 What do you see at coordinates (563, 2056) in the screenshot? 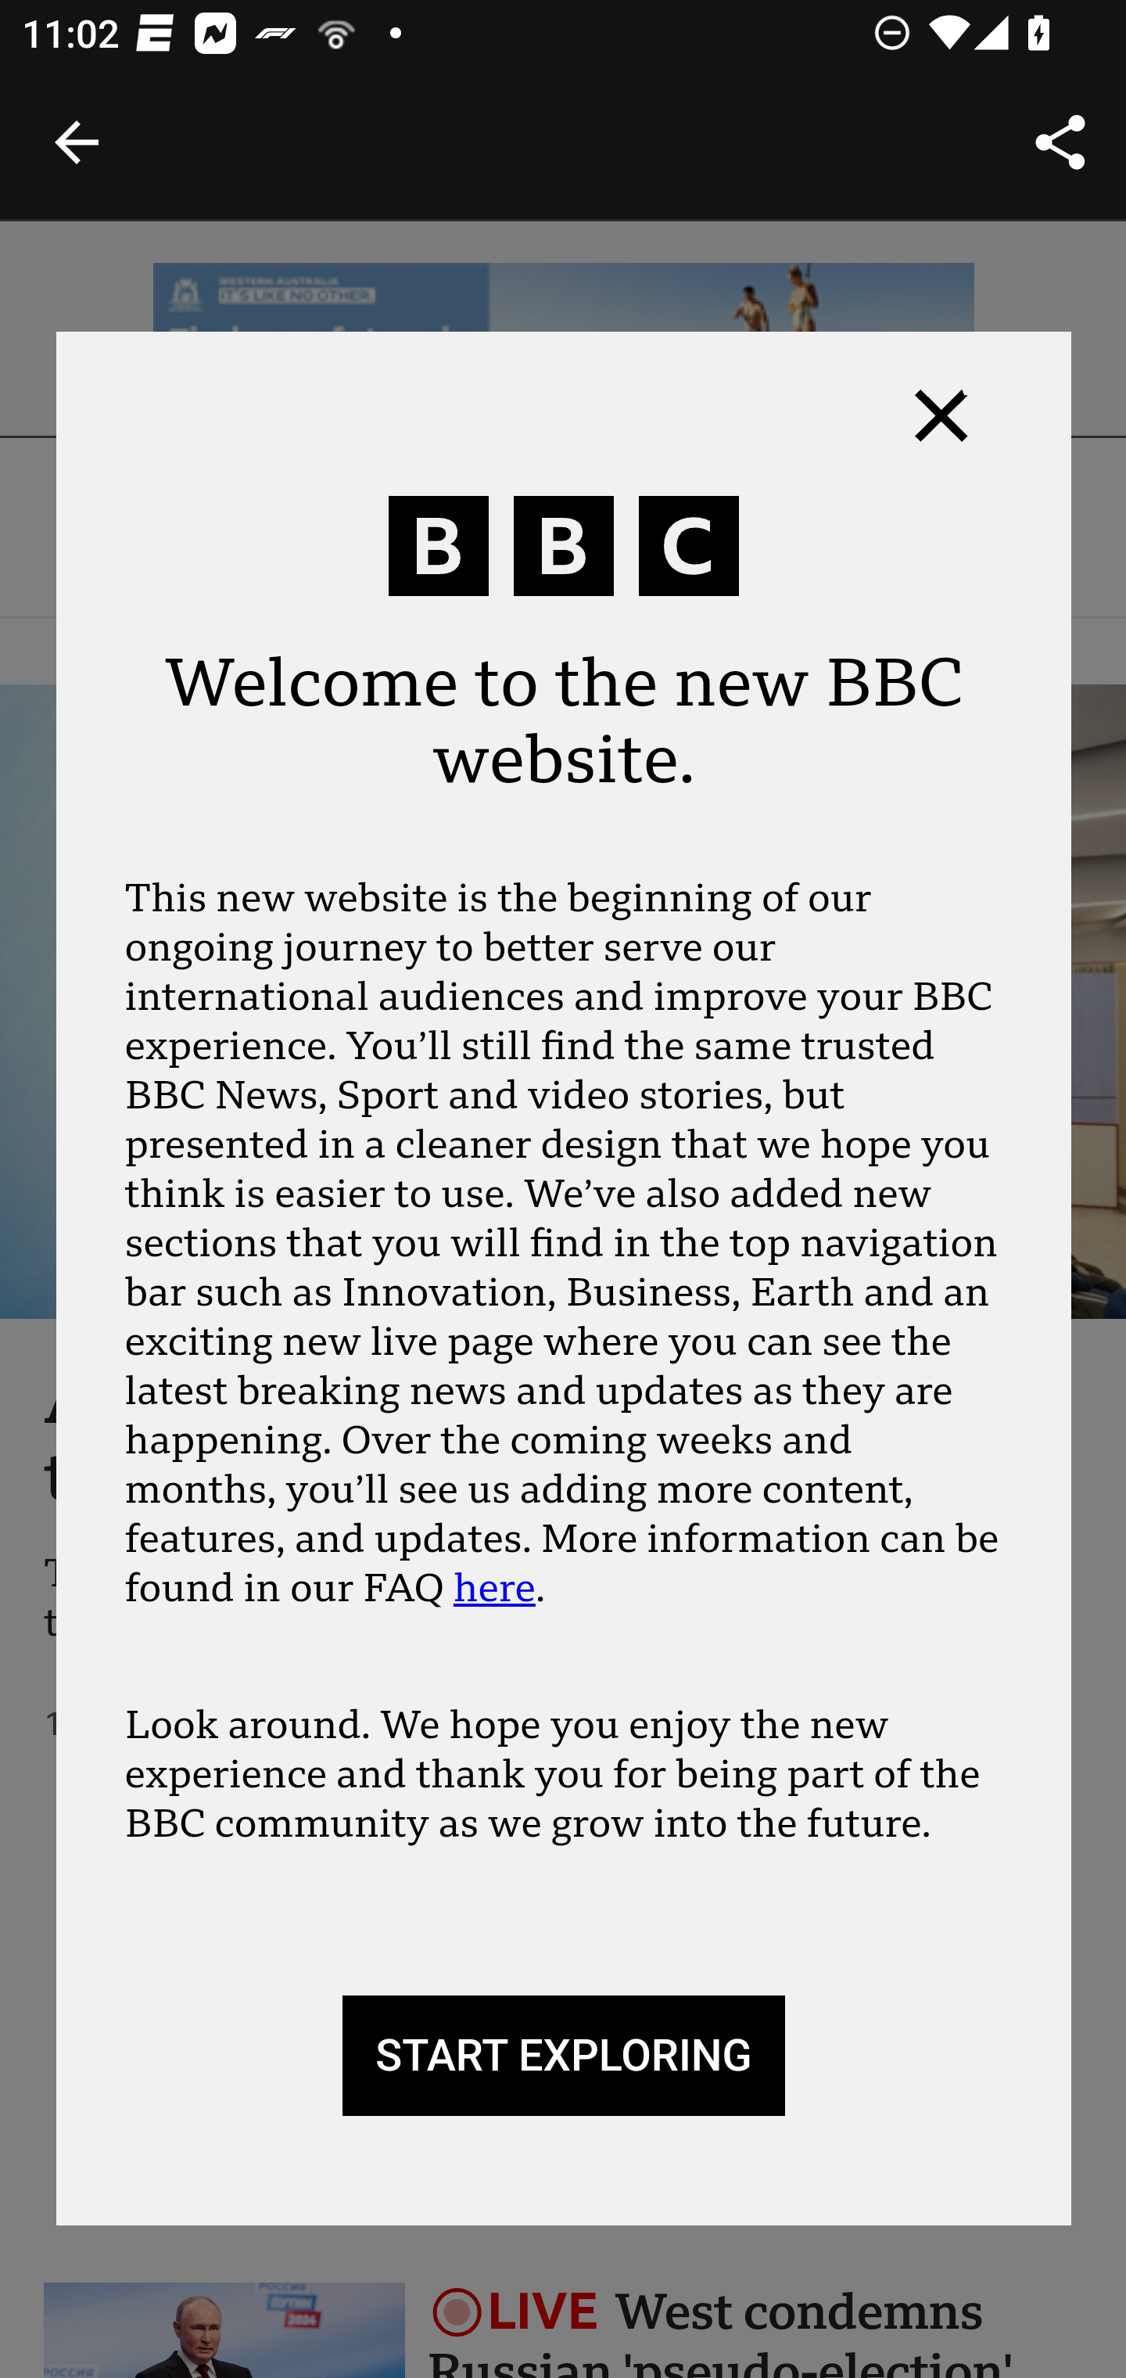
I see `START EXPLORING` at bounding box center [563, 2056].